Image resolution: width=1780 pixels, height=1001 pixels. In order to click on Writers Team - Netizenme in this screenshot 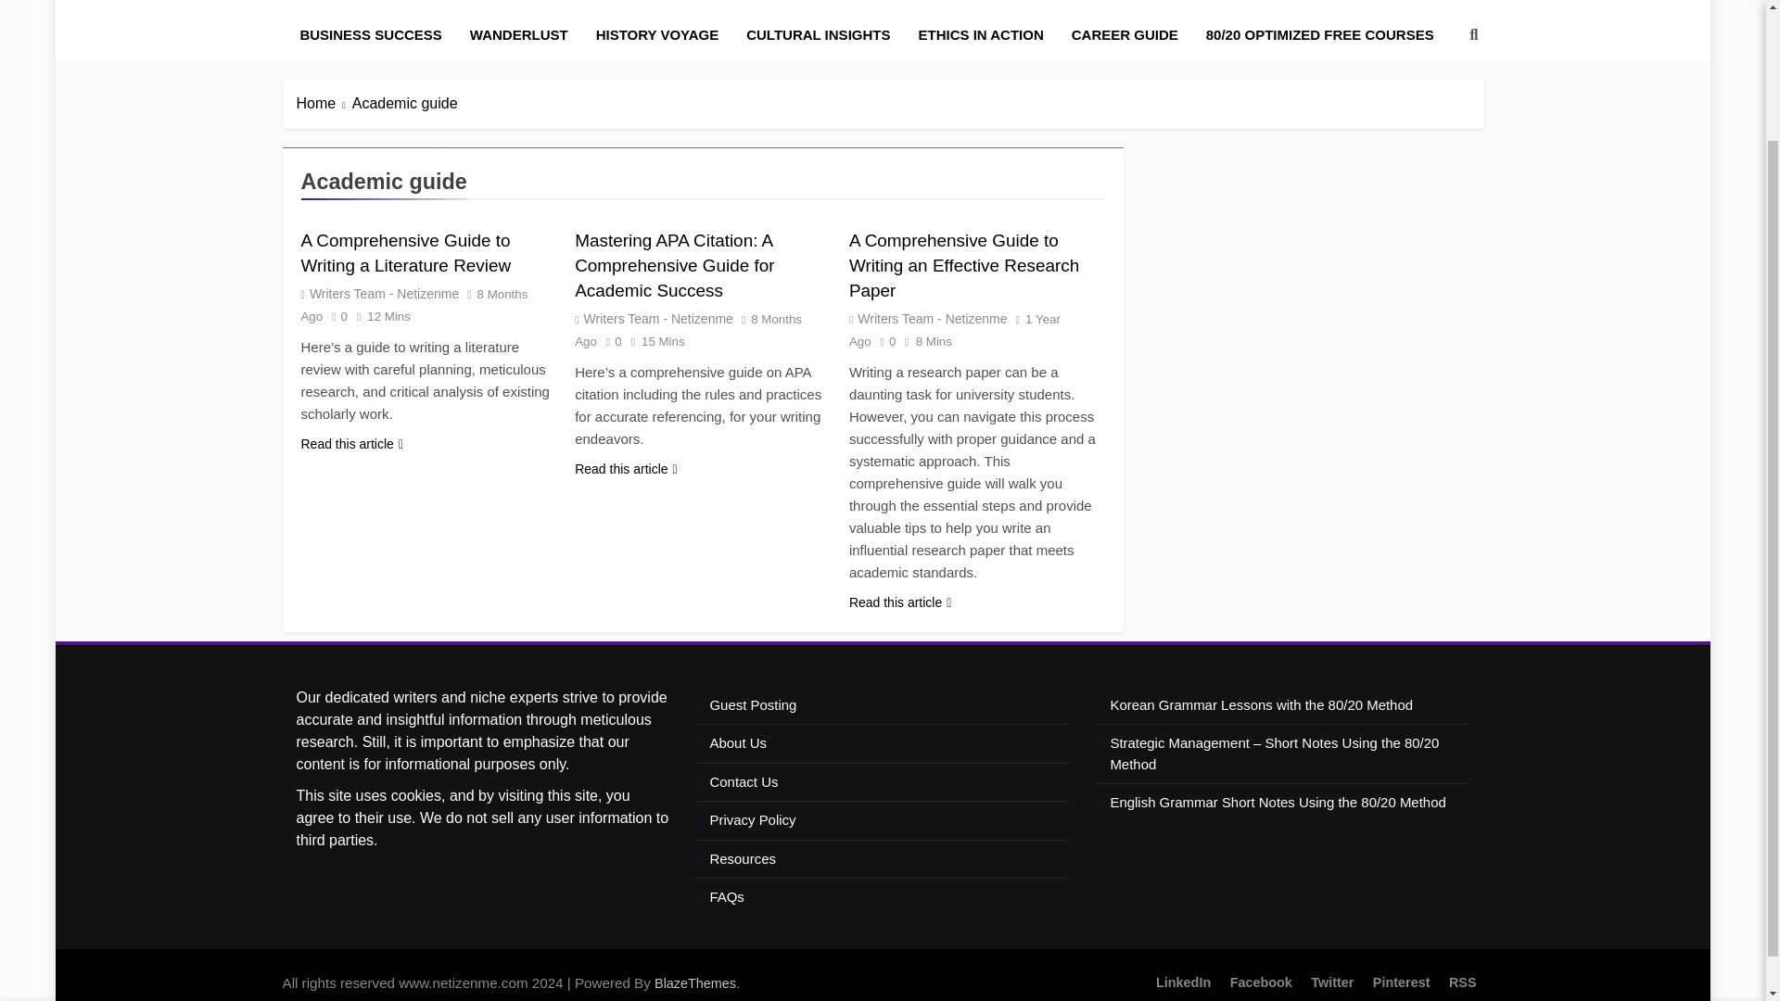, I will do `click(657, 319)`.